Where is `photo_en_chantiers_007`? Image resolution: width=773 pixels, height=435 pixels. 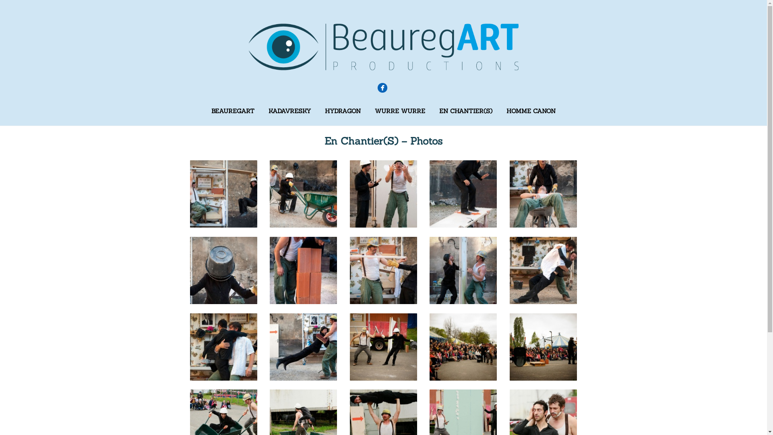
photo_en_chantiers_007 is located at coordinates (304, 269).